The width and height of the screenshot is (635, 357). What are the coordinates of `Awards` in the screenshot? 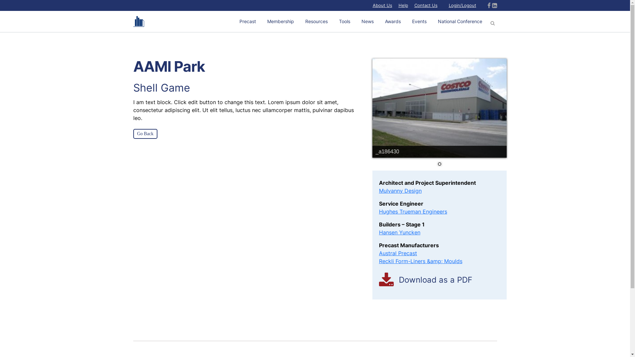 It's located at (393, 21).